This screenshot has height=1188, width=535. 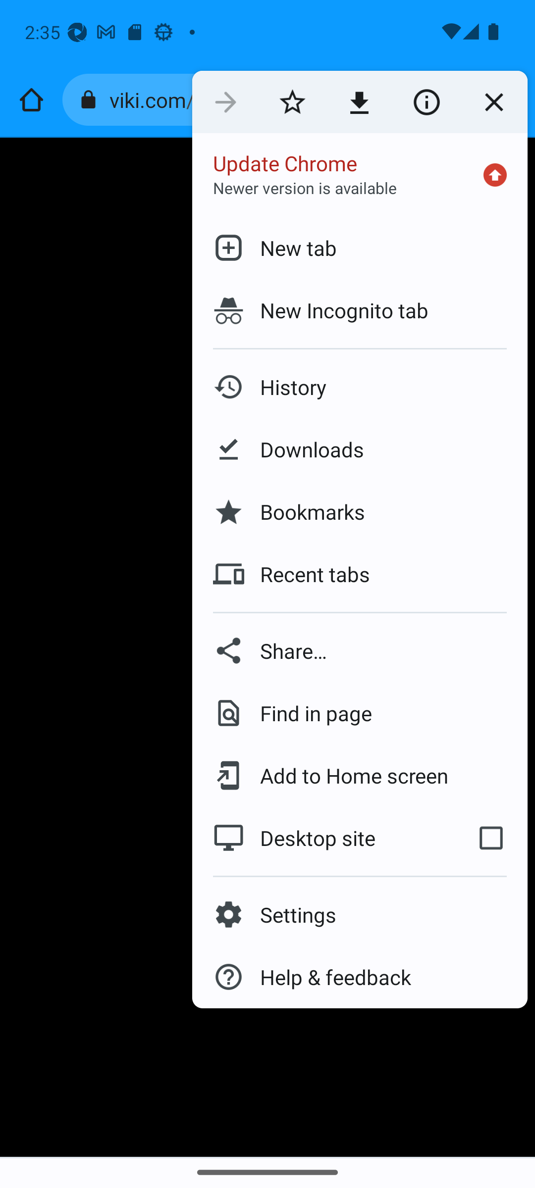 I want to click on Bookmark, so click(x=292, y=102).